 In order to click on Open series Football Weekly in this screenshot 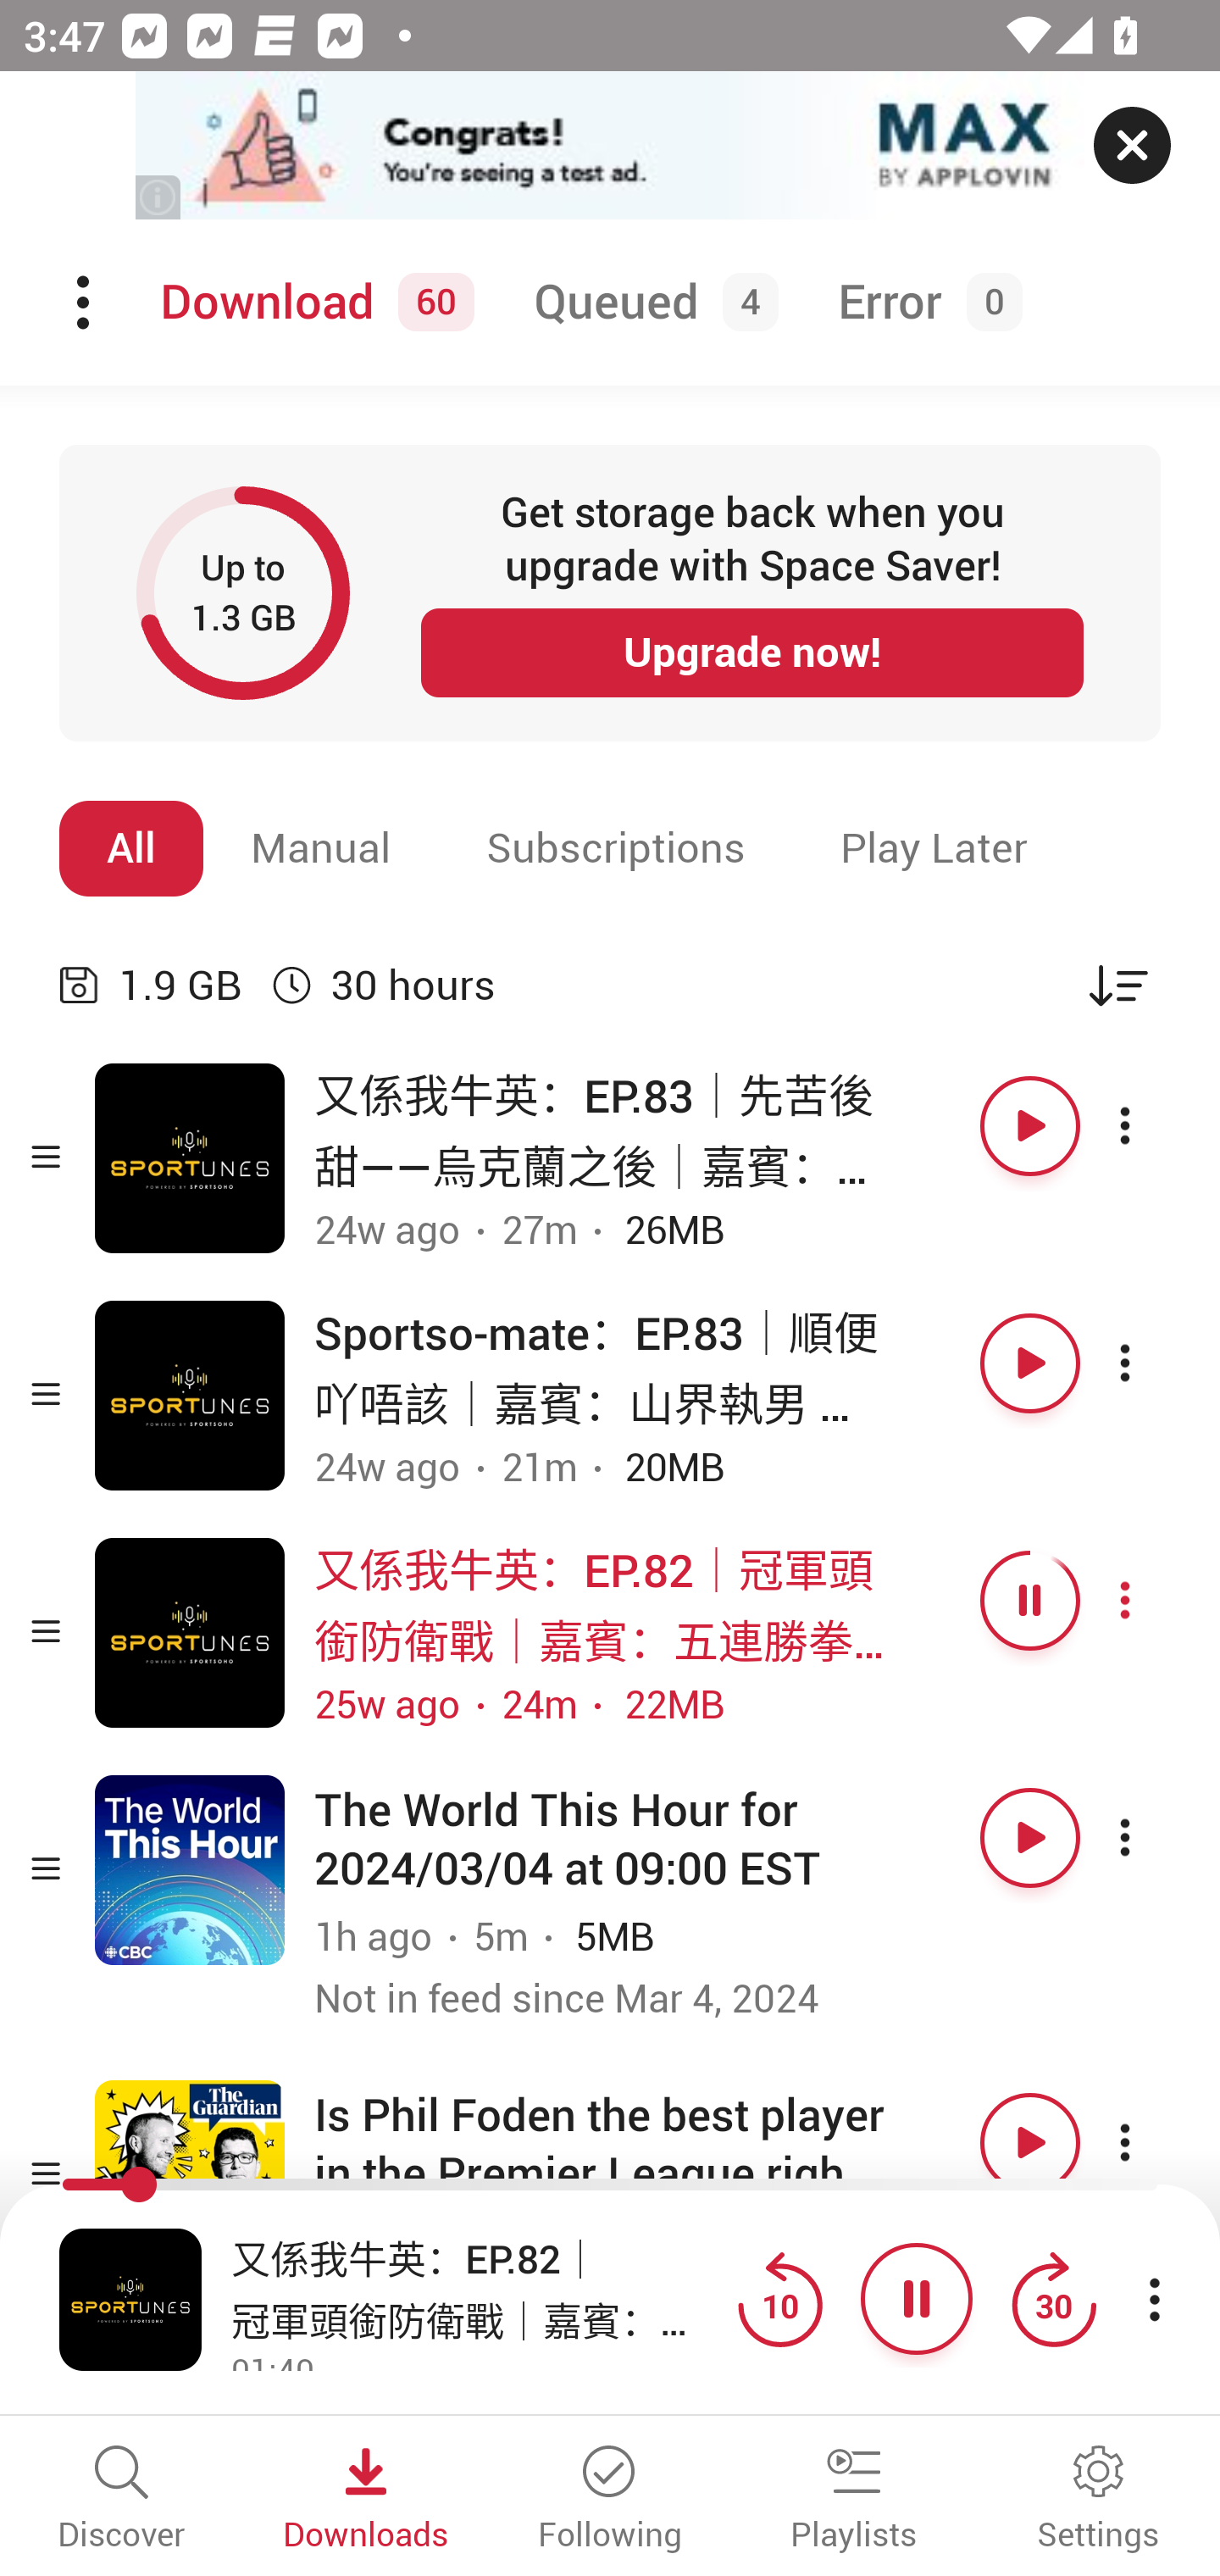, I will do `click(190, 2175)`.